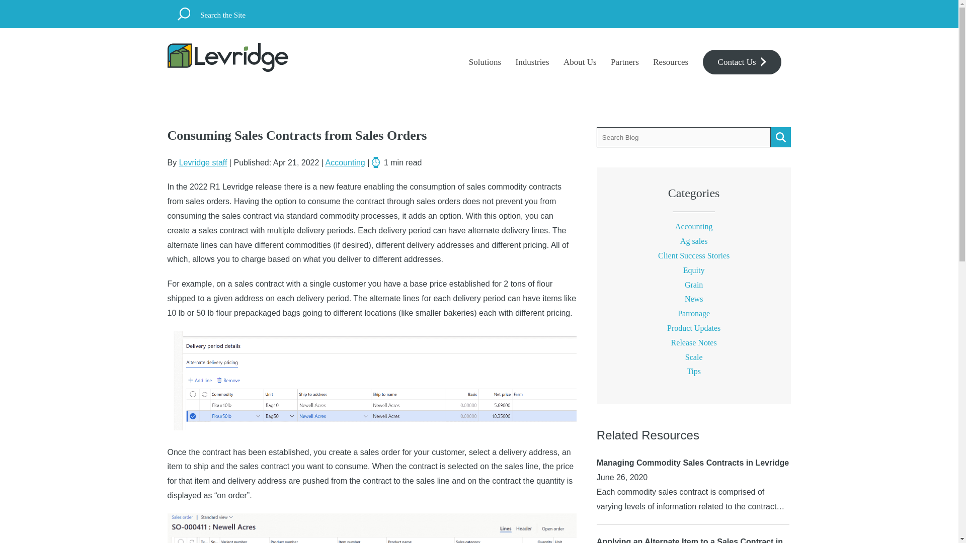 Image resolution: width=966 pixels, height=543 pixels. Describe the element at coordinates (624, 62) in the screenshot. I see `Partners` at that location.